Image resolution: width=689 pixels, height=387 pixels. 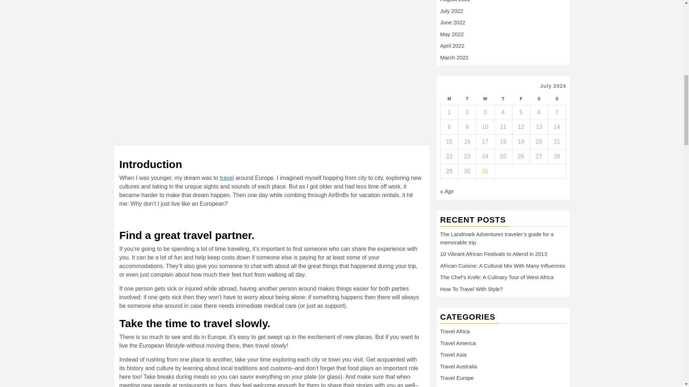 I want to click on travel, so click(x=227, y=178).